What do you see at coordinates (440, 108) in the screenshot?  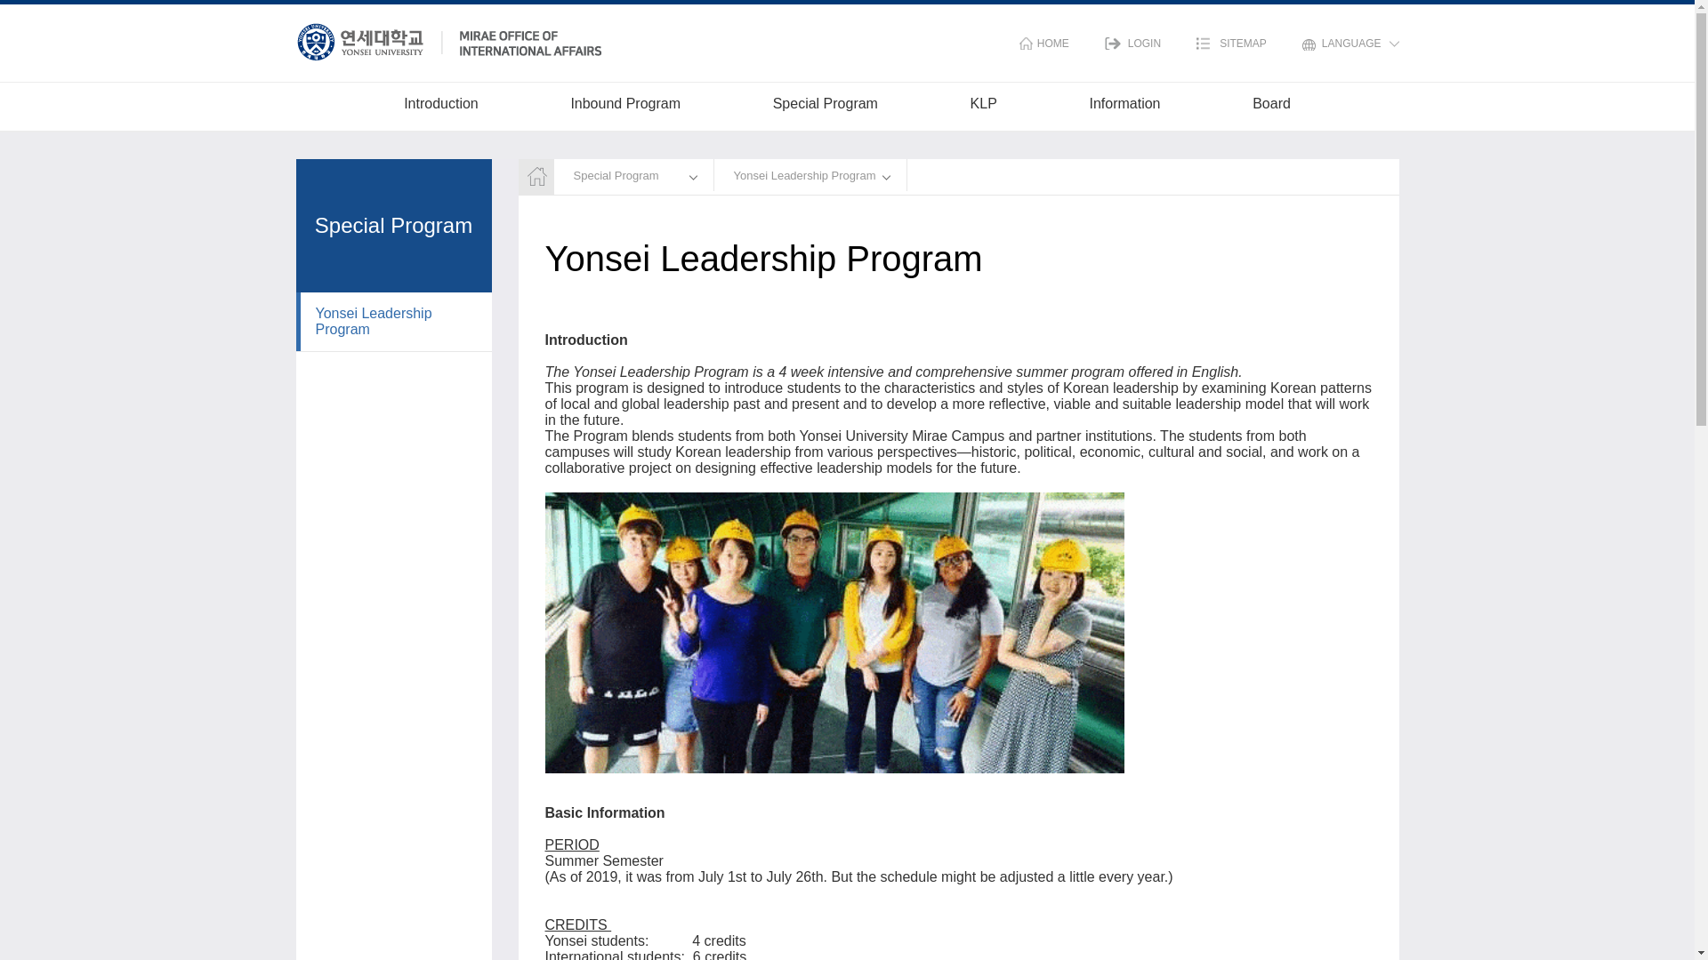 I see `Introduction` at bounding box center [440, 108].